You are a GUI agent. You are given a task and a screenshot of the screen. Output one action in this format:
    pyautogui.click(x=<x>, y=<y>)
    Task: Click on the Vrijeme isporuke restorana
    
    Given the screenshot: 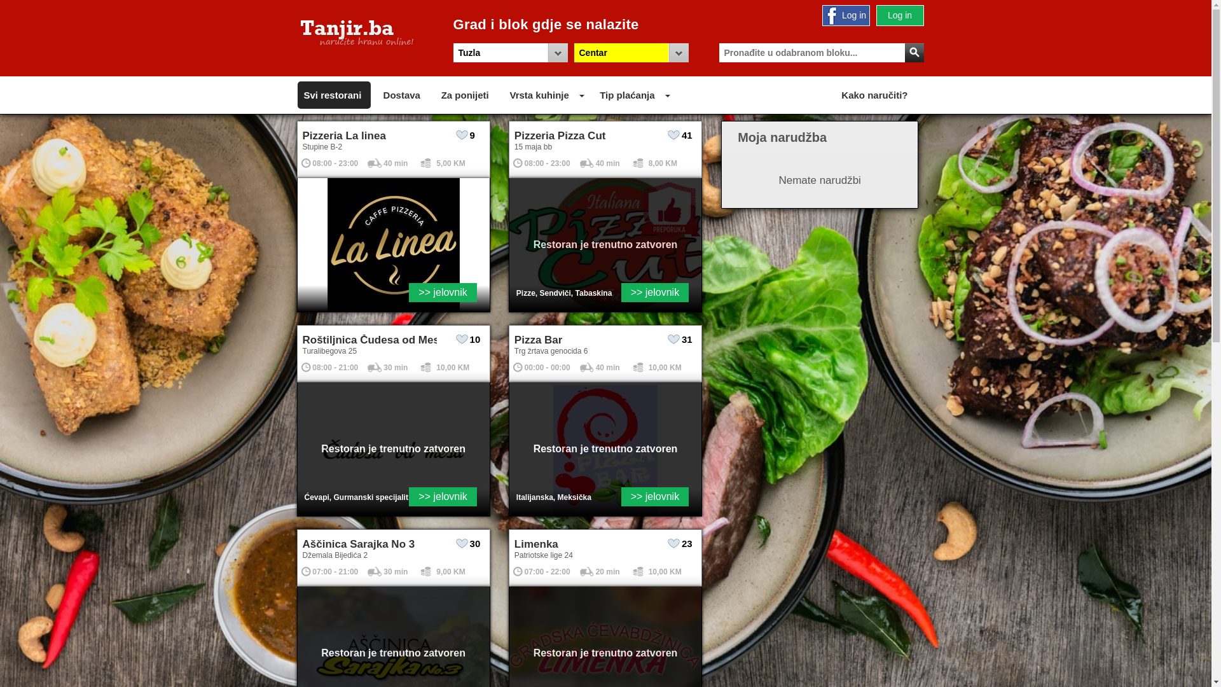 What is the action you would take?
    pyautogui.click(x=375, y=368)
    